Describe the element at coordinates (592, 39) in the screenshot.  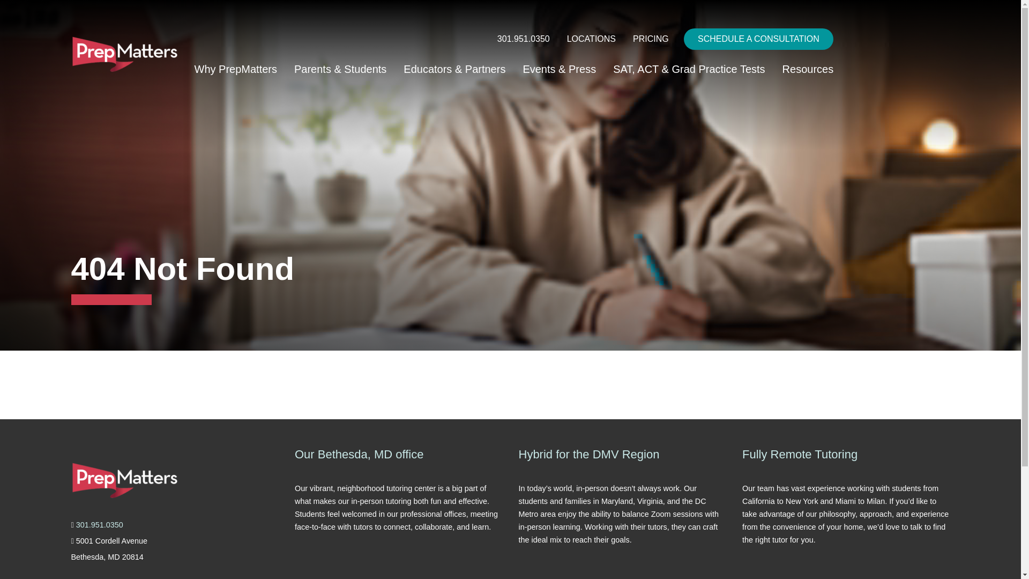
I see `LOCATIONS` at that location.